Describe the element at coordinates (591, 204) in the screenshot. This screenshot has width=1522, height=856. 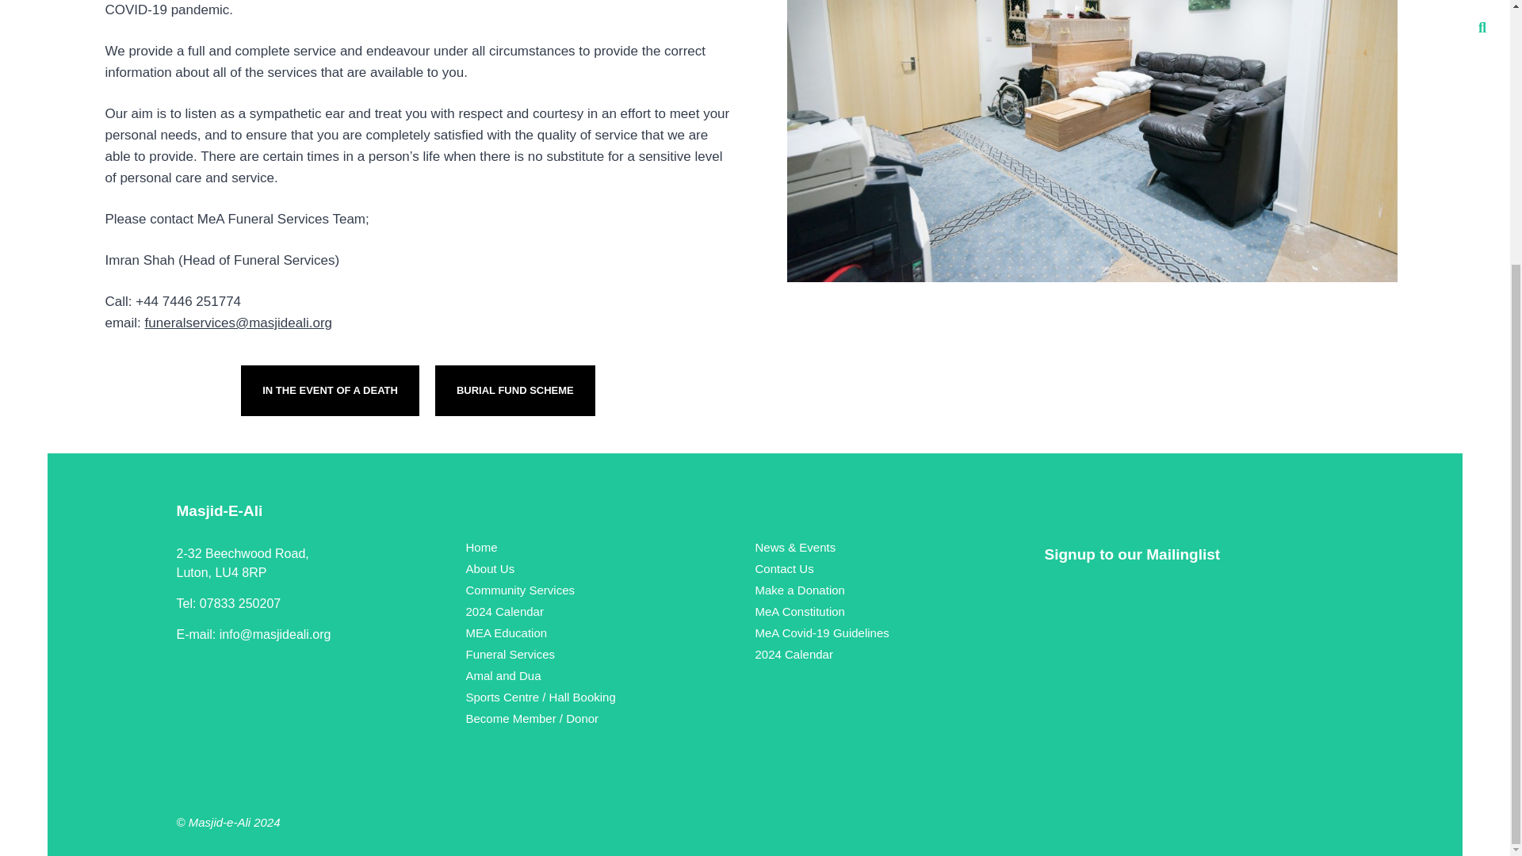
I see `Donate Now` at that location.